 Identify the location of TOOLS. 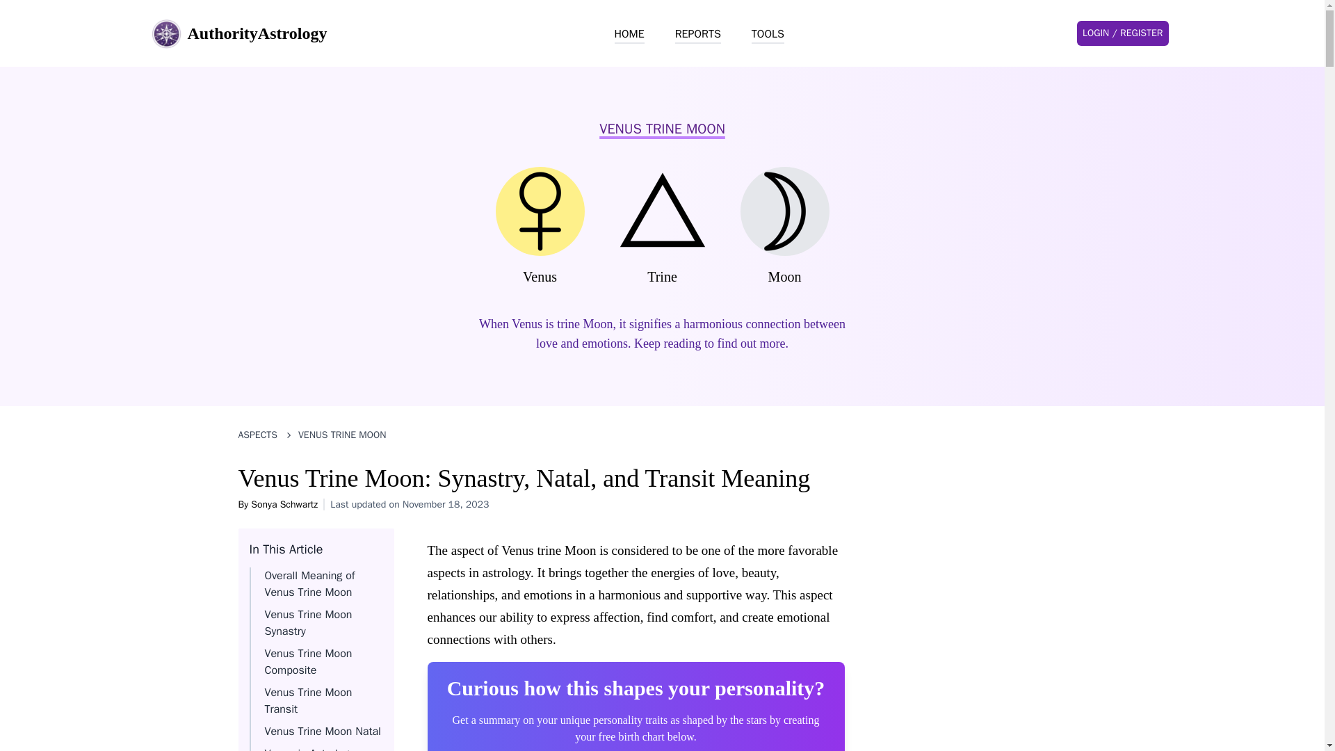
(768, 34).